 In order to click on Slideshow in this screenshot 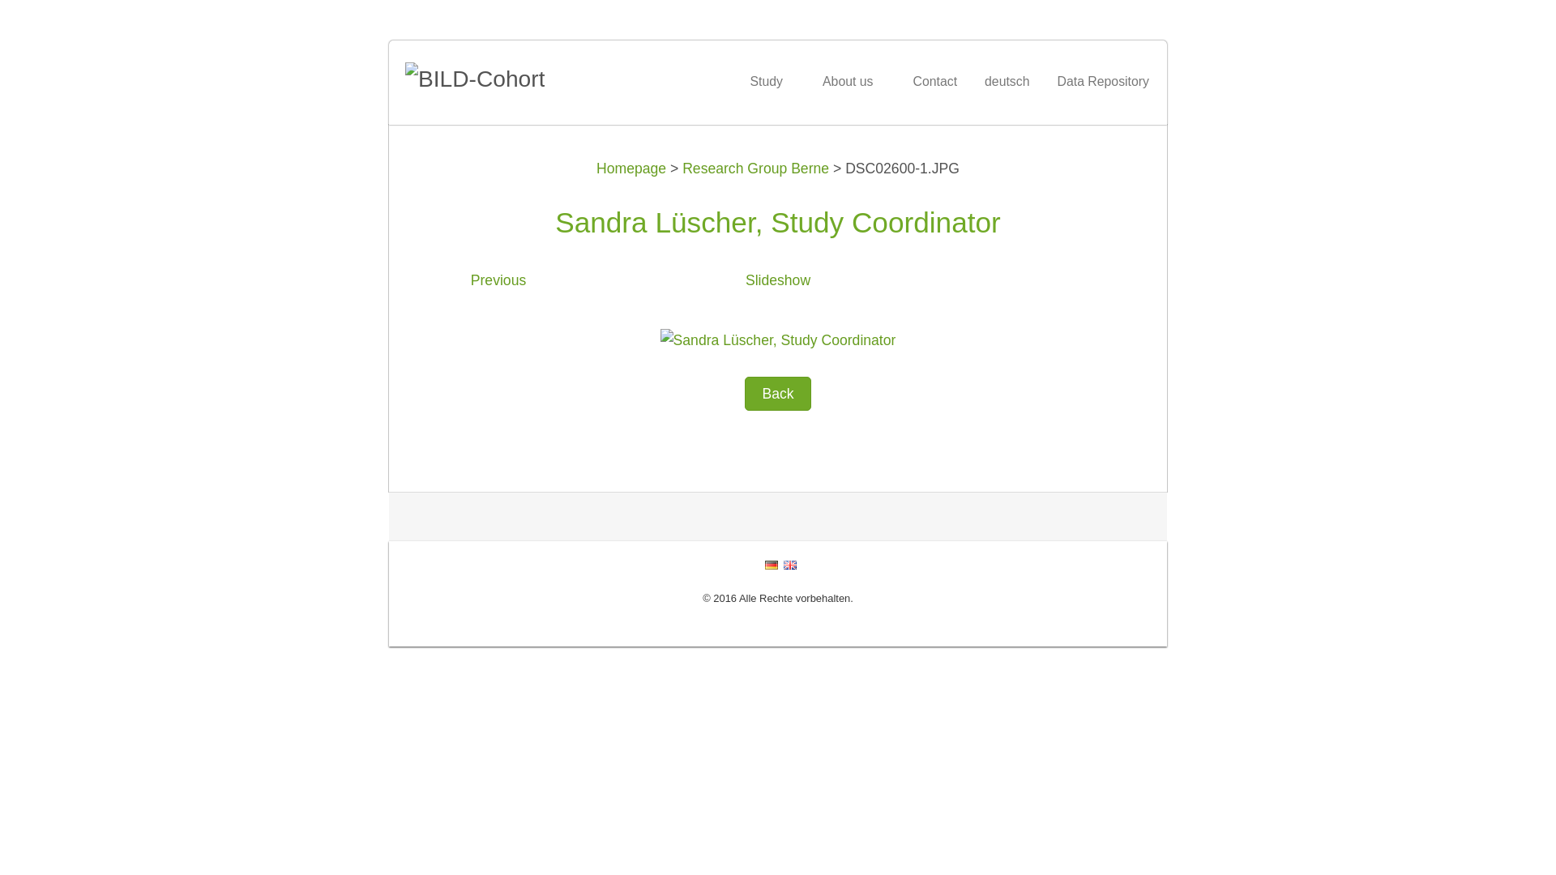, I will do `click(778, 280)`.